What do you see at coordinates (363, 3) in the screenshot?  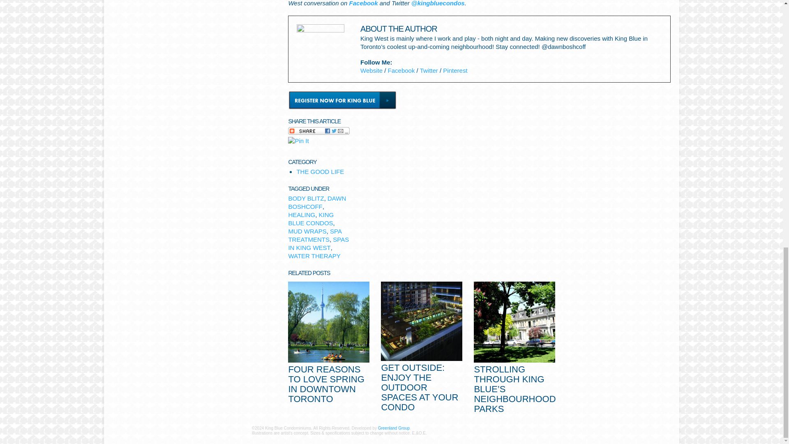 I see `Facebook` at bounding box center [363, 3].